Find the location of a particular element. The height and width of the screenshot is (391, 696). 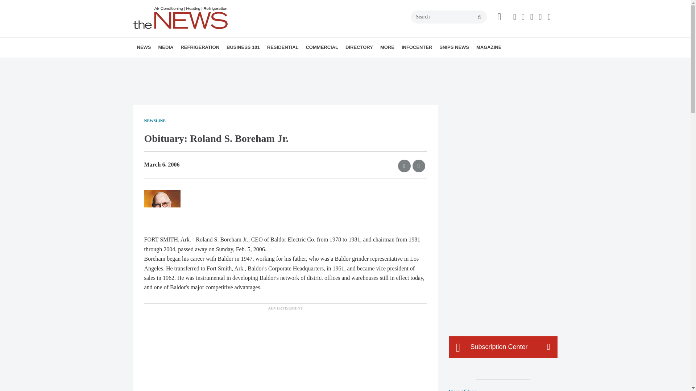

REFRIGERATION is located at coordinates (199, 47).